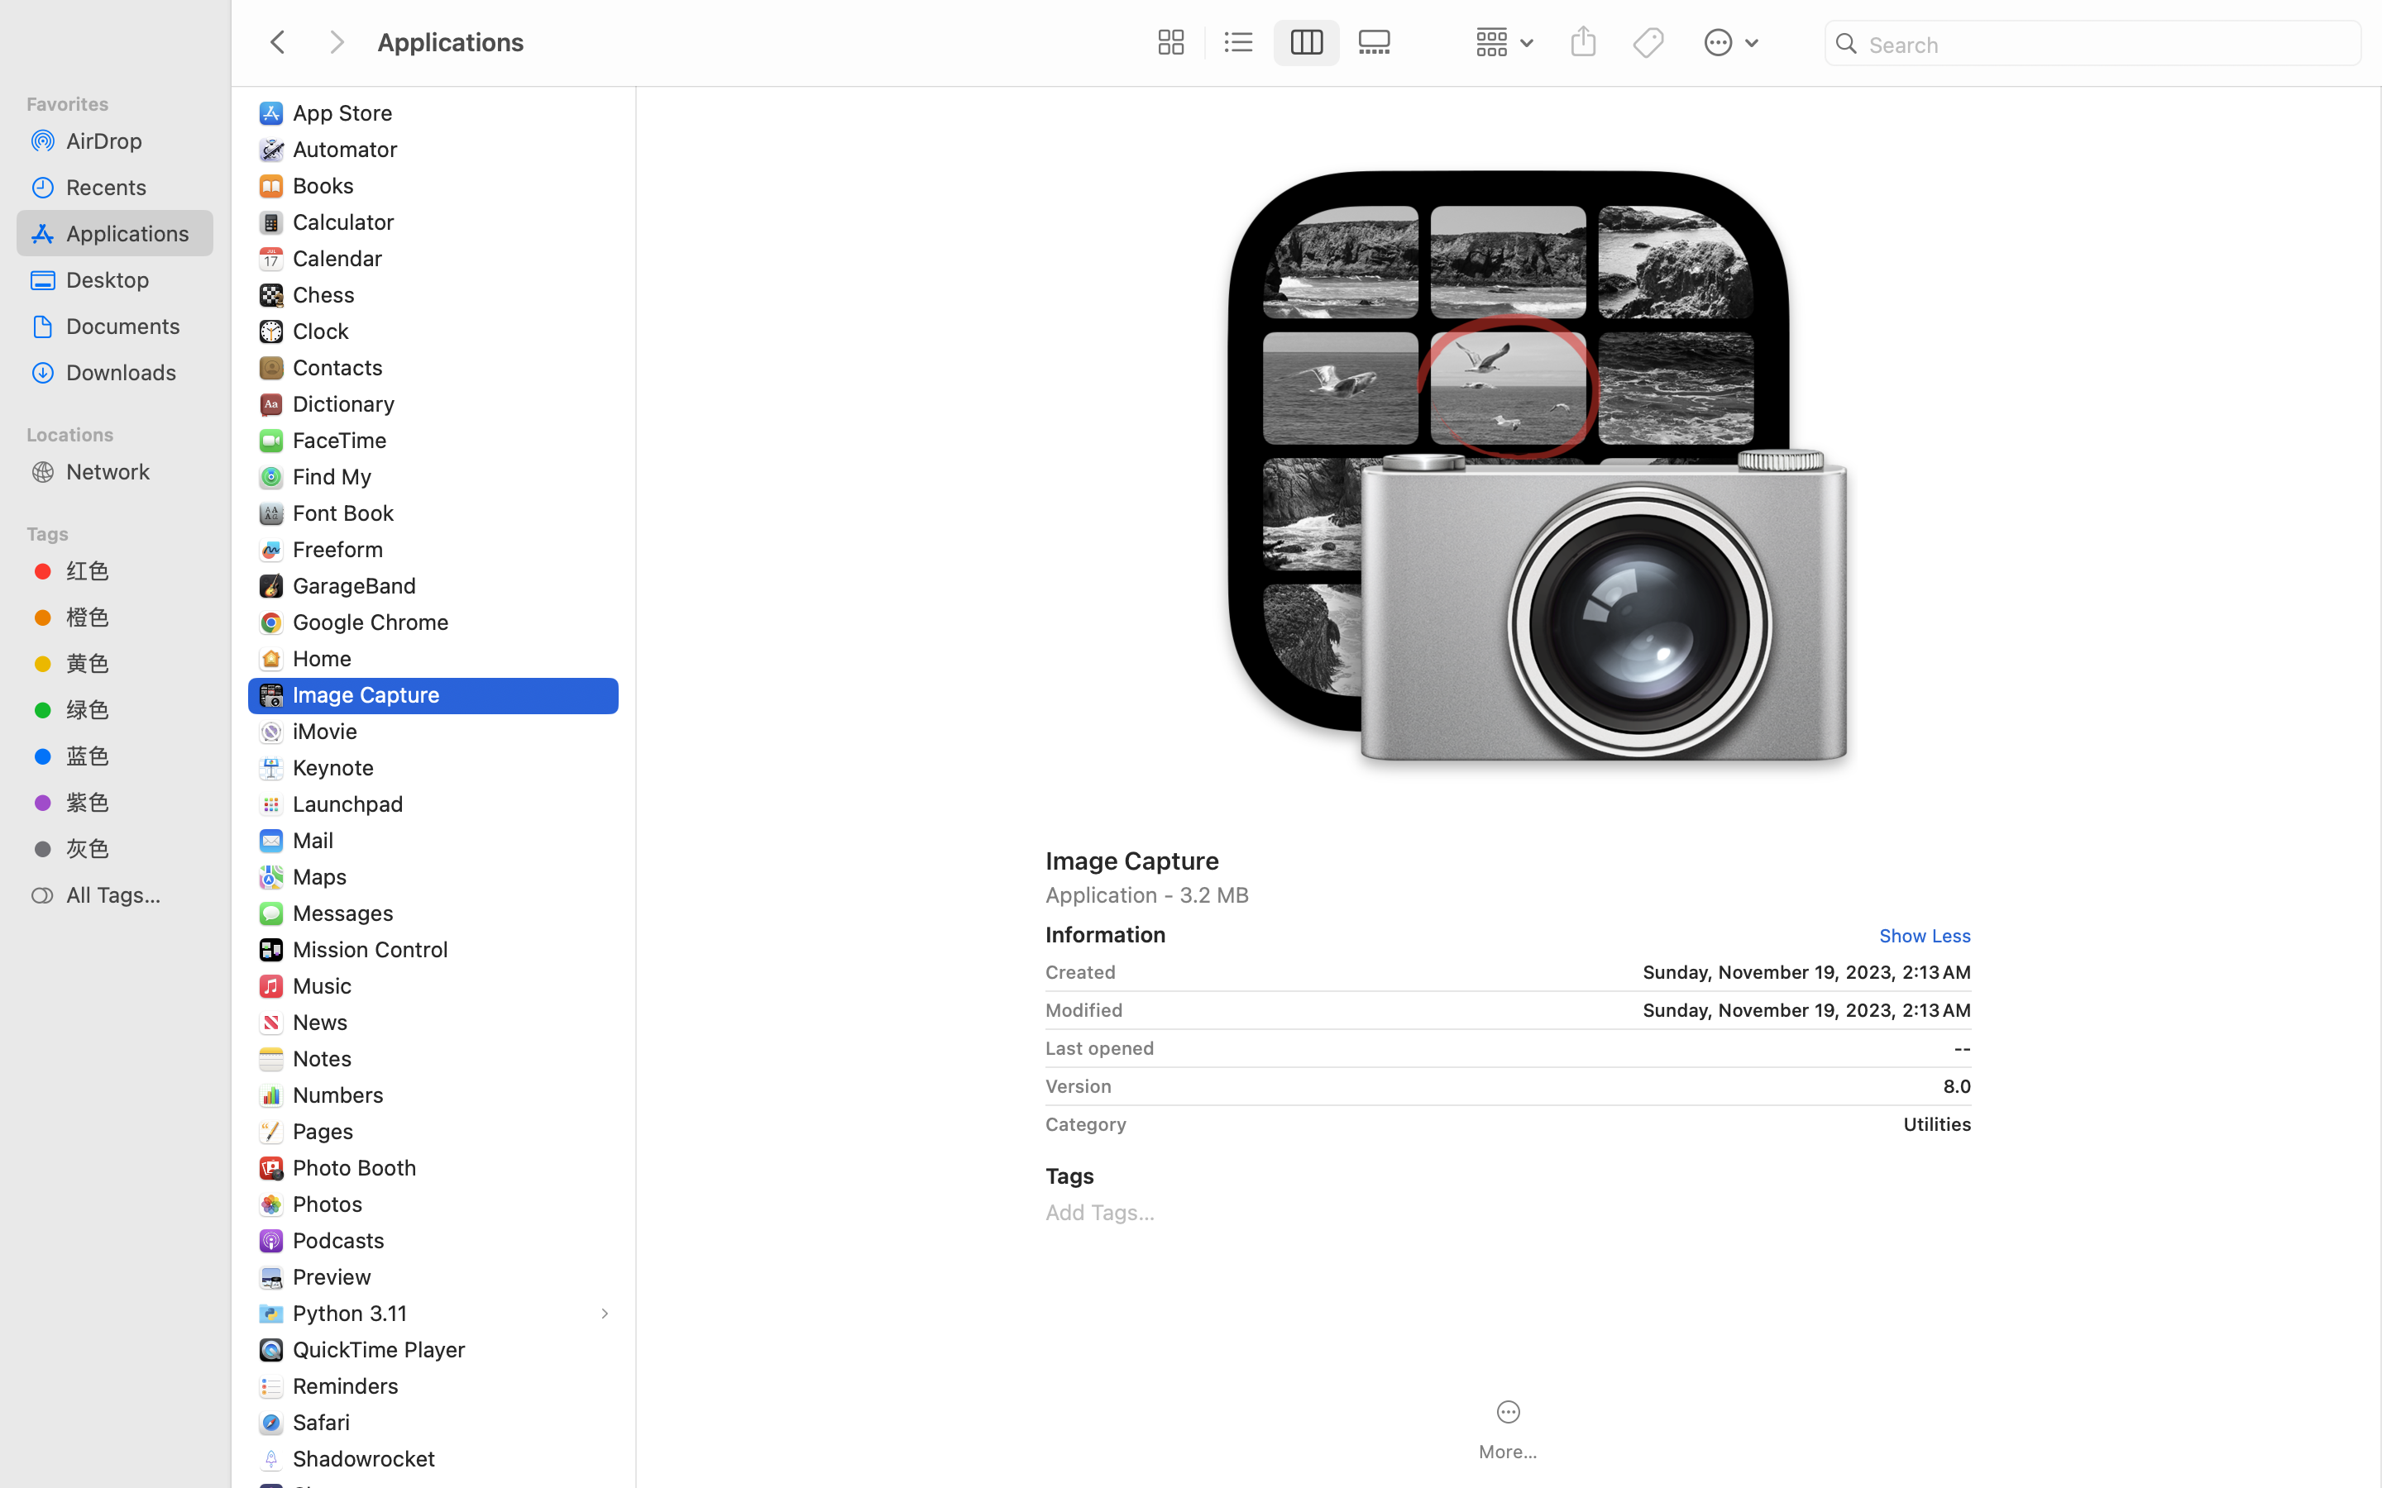 The width and height of the screenshot is (2382, 1488). Describe the element at coordinates (1509, 860) in the screenshot. I see `Image Capture` at that location.